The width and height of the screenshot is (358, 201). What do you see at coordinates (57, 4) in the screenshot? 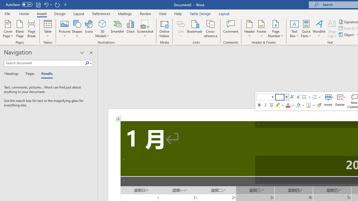
I see `Repeat Doc Close` at bounding box center [57, 4].